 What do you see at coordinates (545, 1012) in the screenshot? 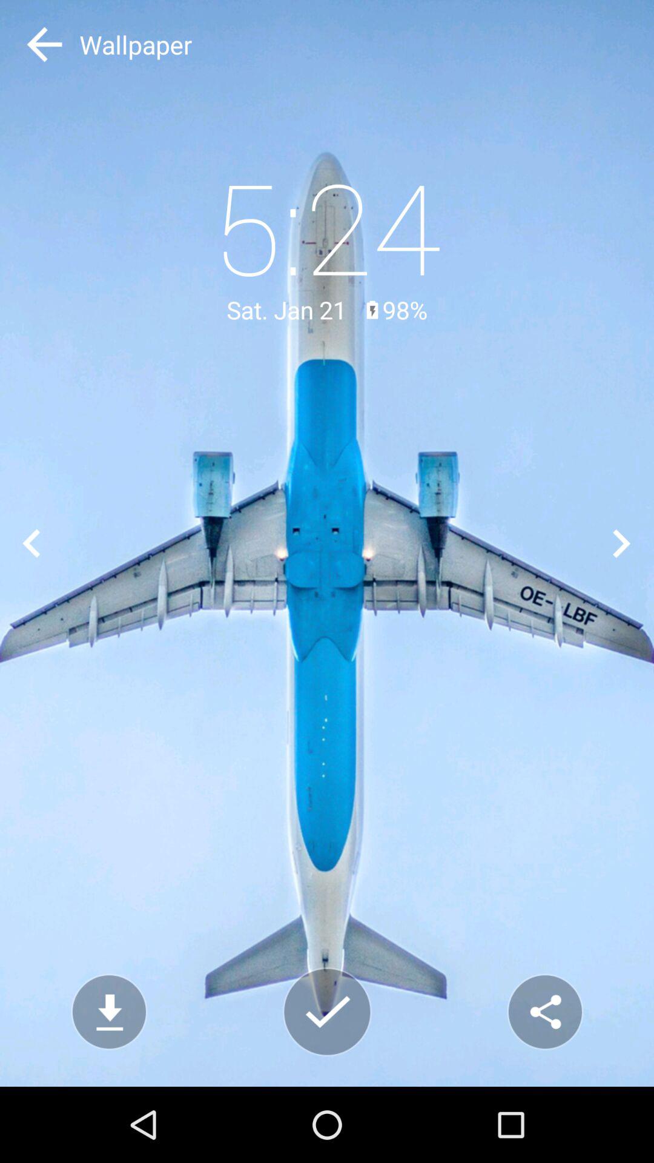
I see `sharing icon` at bounding box center [545, 1012].